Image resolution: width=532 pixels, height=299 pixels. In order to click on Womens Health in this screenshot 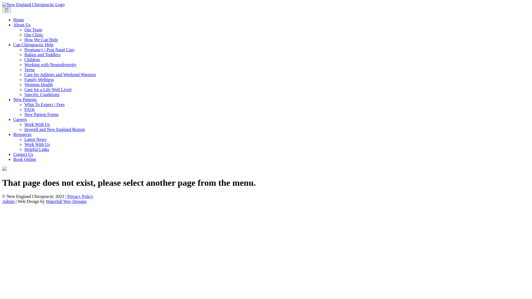, I will do `click(39, 85)`.